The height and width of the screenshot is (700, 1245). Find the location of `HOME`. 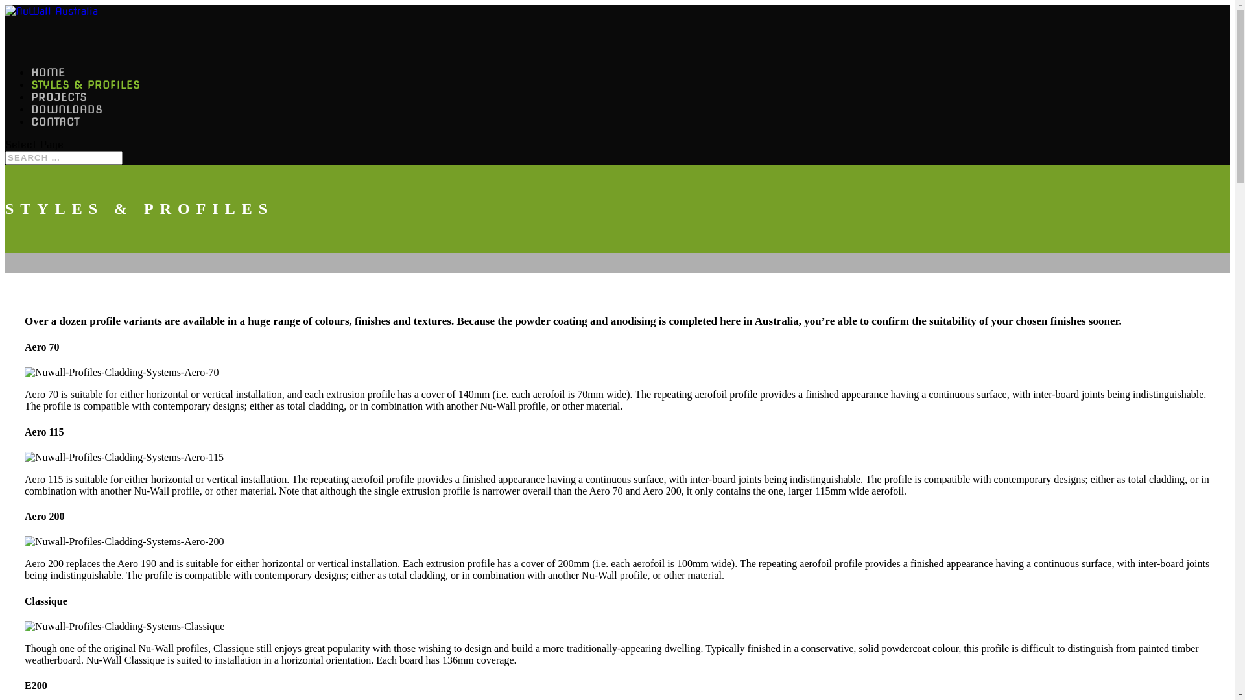

HOME is located at coordinates (48, 92).